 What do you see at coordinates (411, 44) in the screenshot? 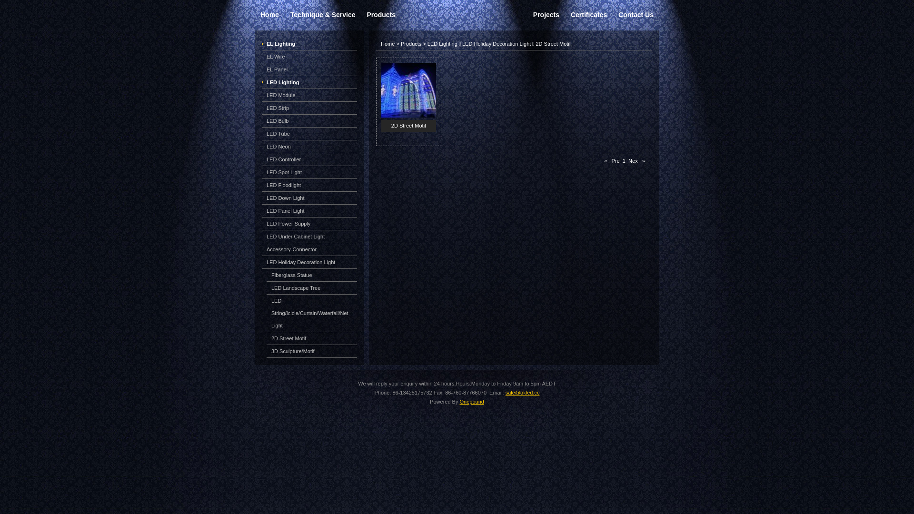
I see `Products` at bounding box center [411, 44].